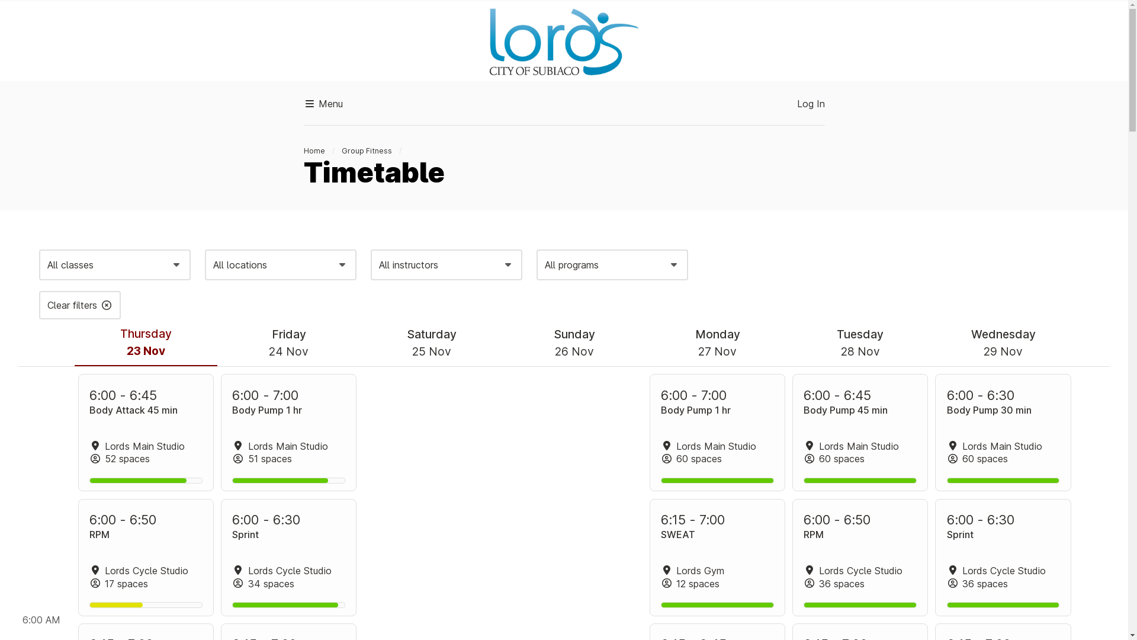  What do you see at coordinates (314, 151) in the screenshot?
I see `Home` at bounding box center [314, 151].